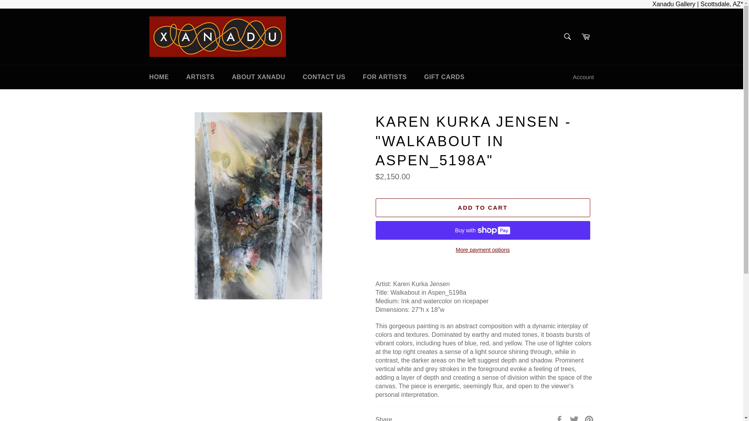  I want to click on ABOUT XANADU, so click(258, 77).